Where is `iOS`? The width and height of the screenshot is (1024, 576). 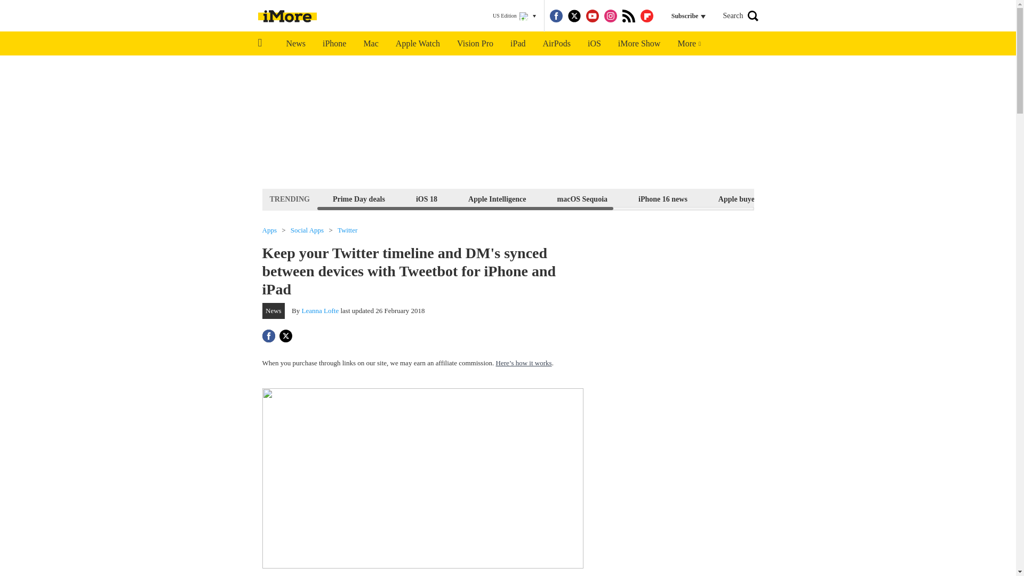 iOS is located at coordinates (594, 44).